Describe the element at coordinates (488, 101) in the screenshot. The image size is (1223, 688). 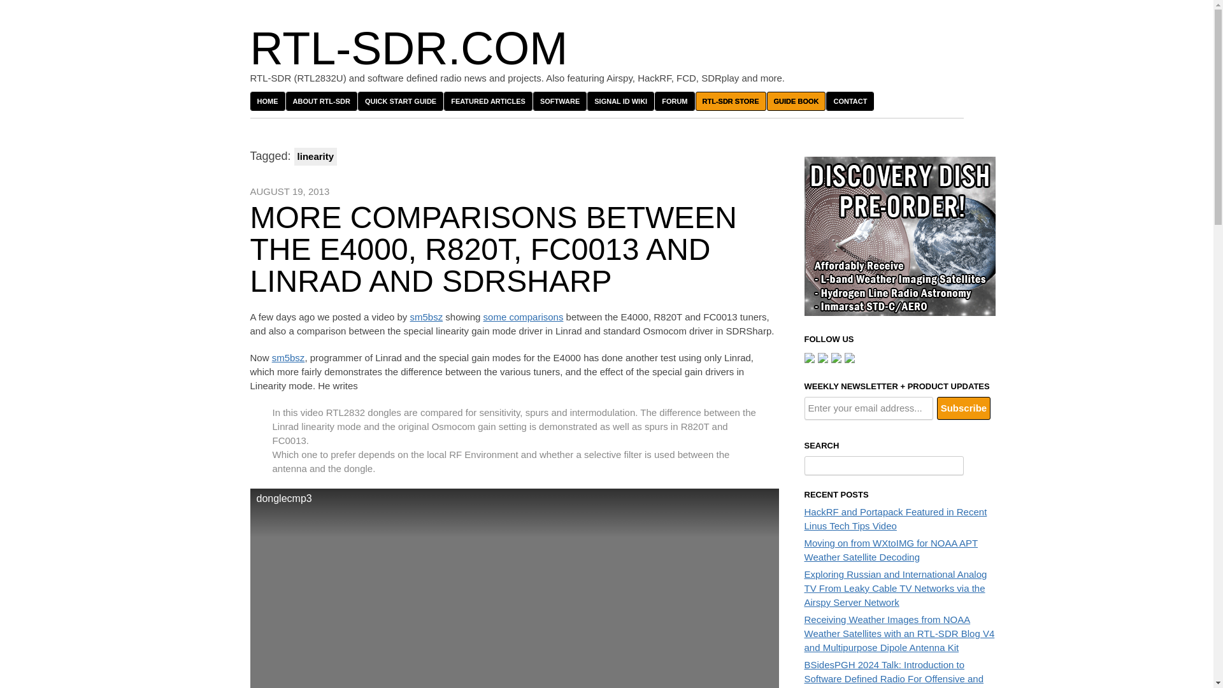
I see `FEATURED ARTICLES` at that location.